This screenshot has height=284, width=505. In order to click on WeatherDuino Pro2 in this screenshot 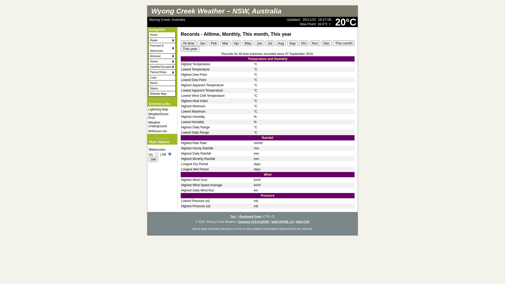, I will do `click(160, 116)`.